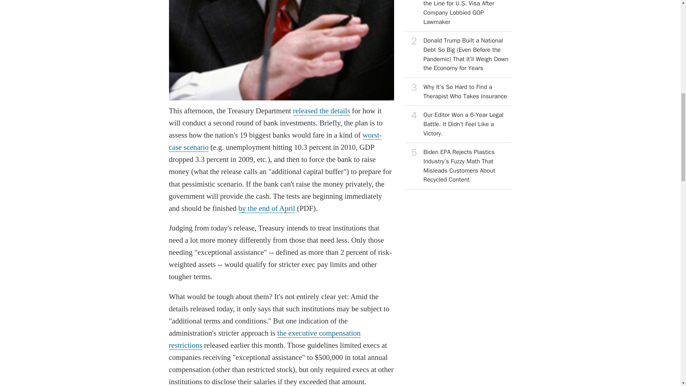 The height and width of the screenshot is (386, 686). What do you see at coordinates (264, 339) in the screenshot?
I see `the executive compensation restrictions` at bounding box center [264, 339].